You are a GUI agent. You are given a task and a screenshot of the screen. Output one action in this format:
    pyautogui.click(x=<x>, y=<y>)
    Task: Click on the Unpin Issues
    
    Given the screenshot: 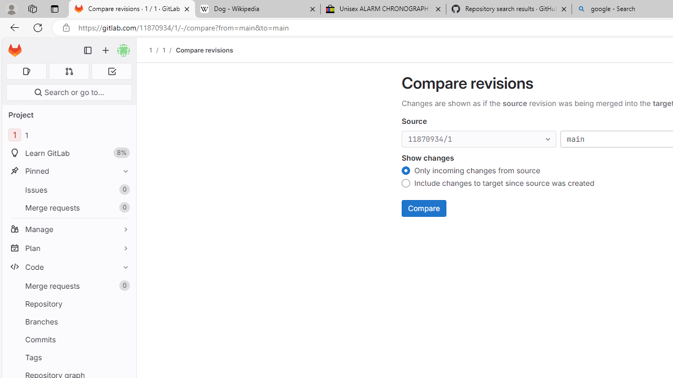 What is the action you would take?
    pyautogui.click(x=123, y=190)
    